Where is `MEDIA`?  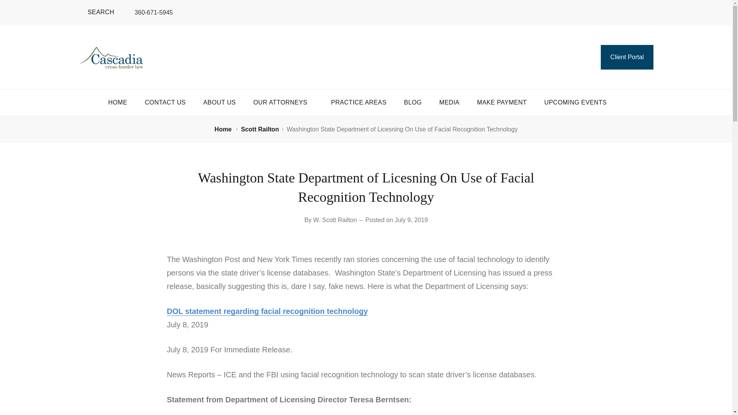 MEDIA is located at coordinates (449, 103).